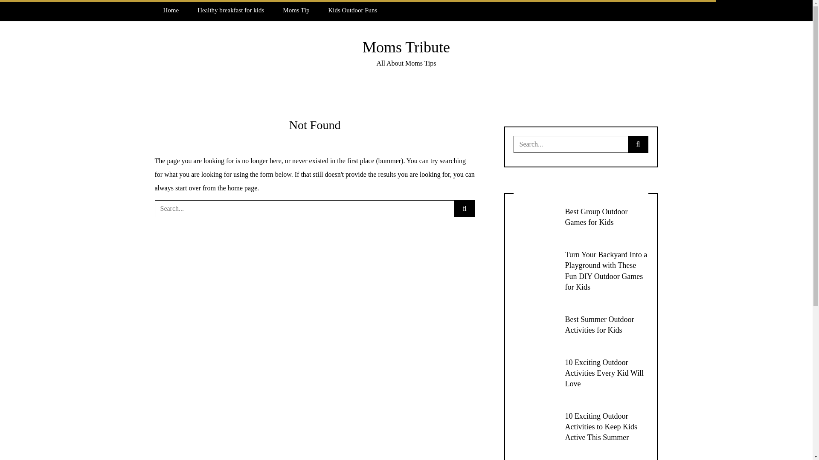  Describe the element at coordinates (20, 9) in the screenshot. I see `Search` at that location.